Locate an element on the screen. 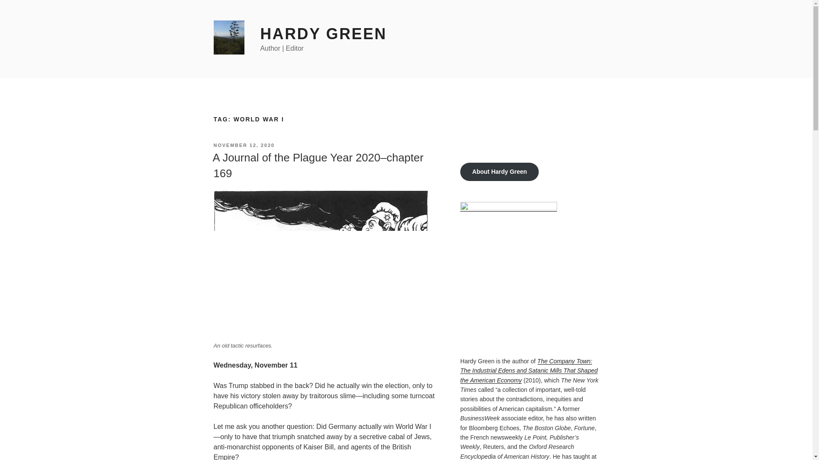 This screenshot has width=819, height=460. NOVEMBER 12, 2020 is located at coordinates (244, 145).